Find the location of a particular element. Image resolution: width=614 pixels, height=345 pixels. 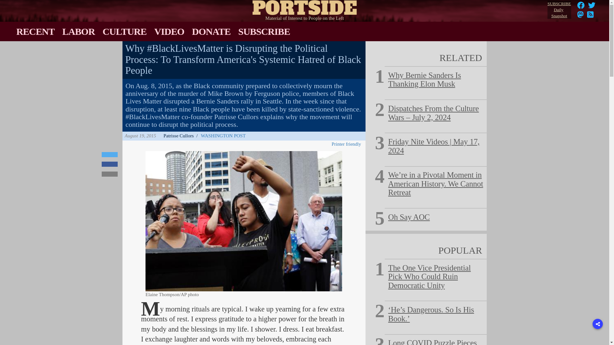

Facebook is located at coordinates (110, 164).